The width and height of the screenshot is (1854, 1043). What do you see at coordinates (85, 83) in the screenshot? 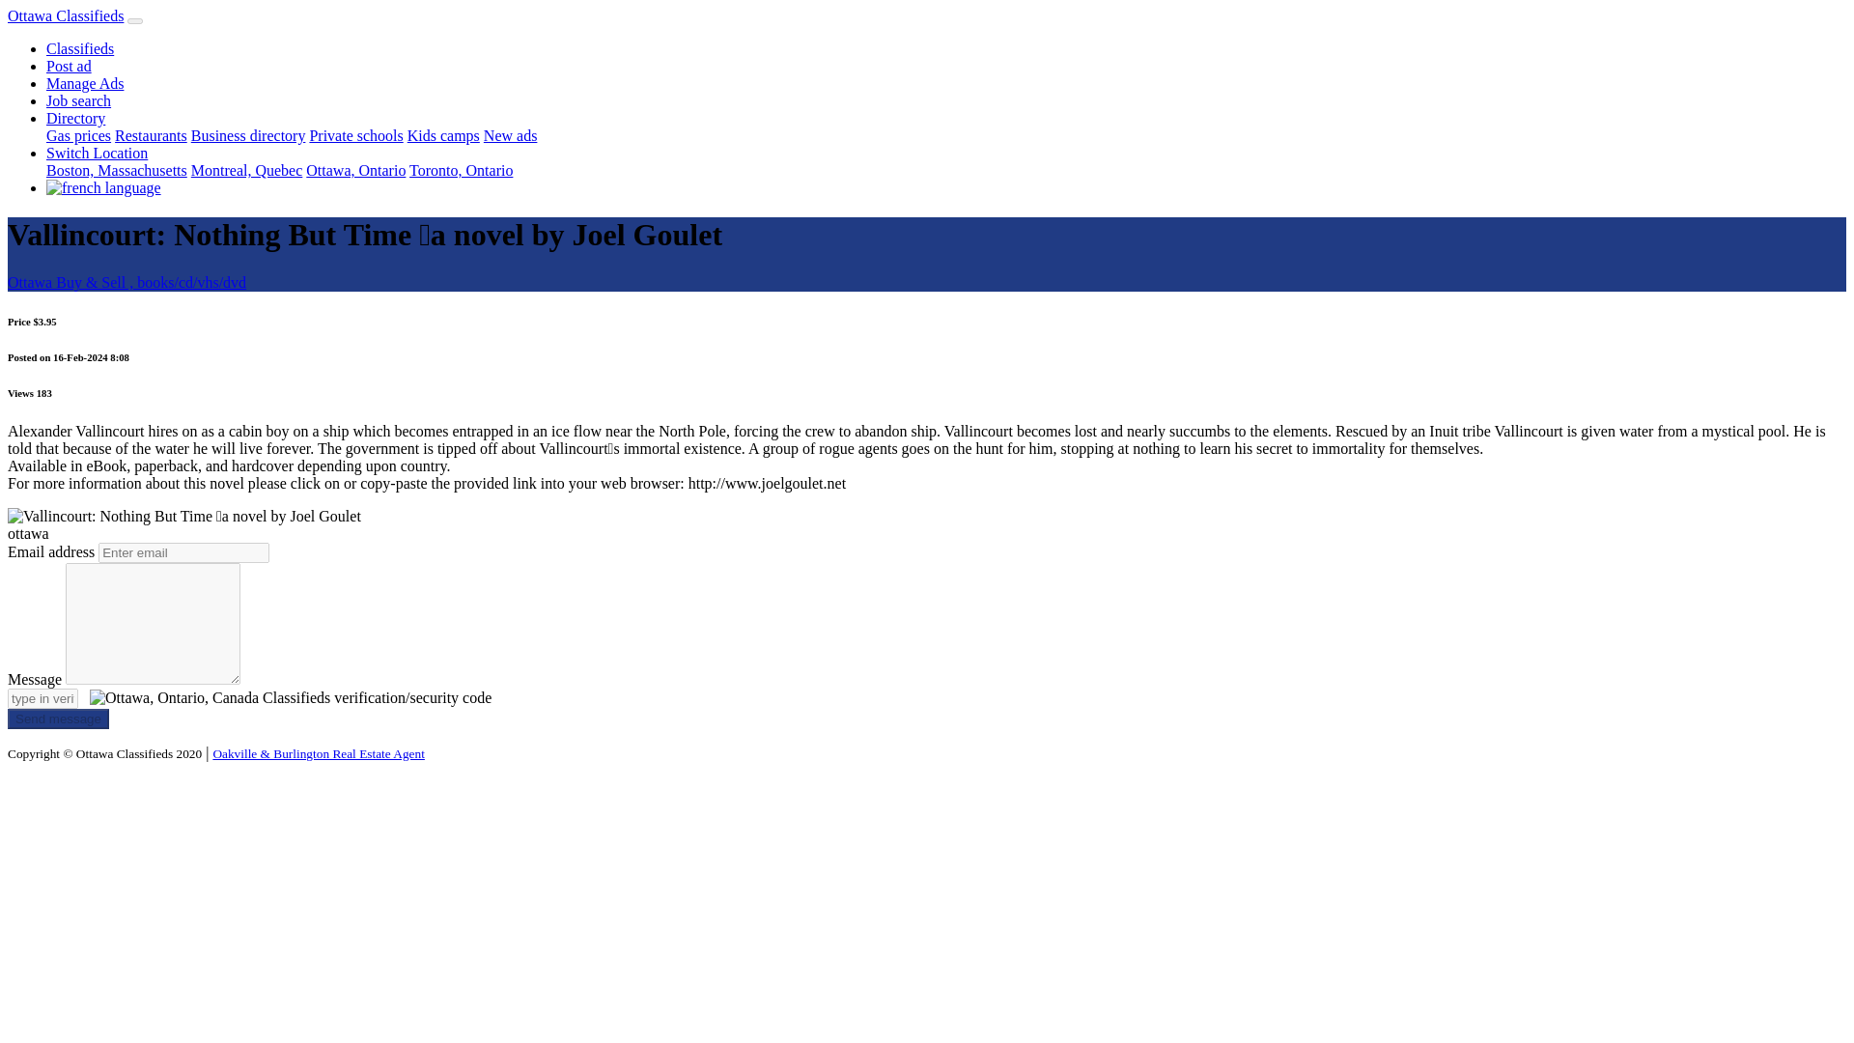
I see `Manage Ads` at bounding box center [85, 83].